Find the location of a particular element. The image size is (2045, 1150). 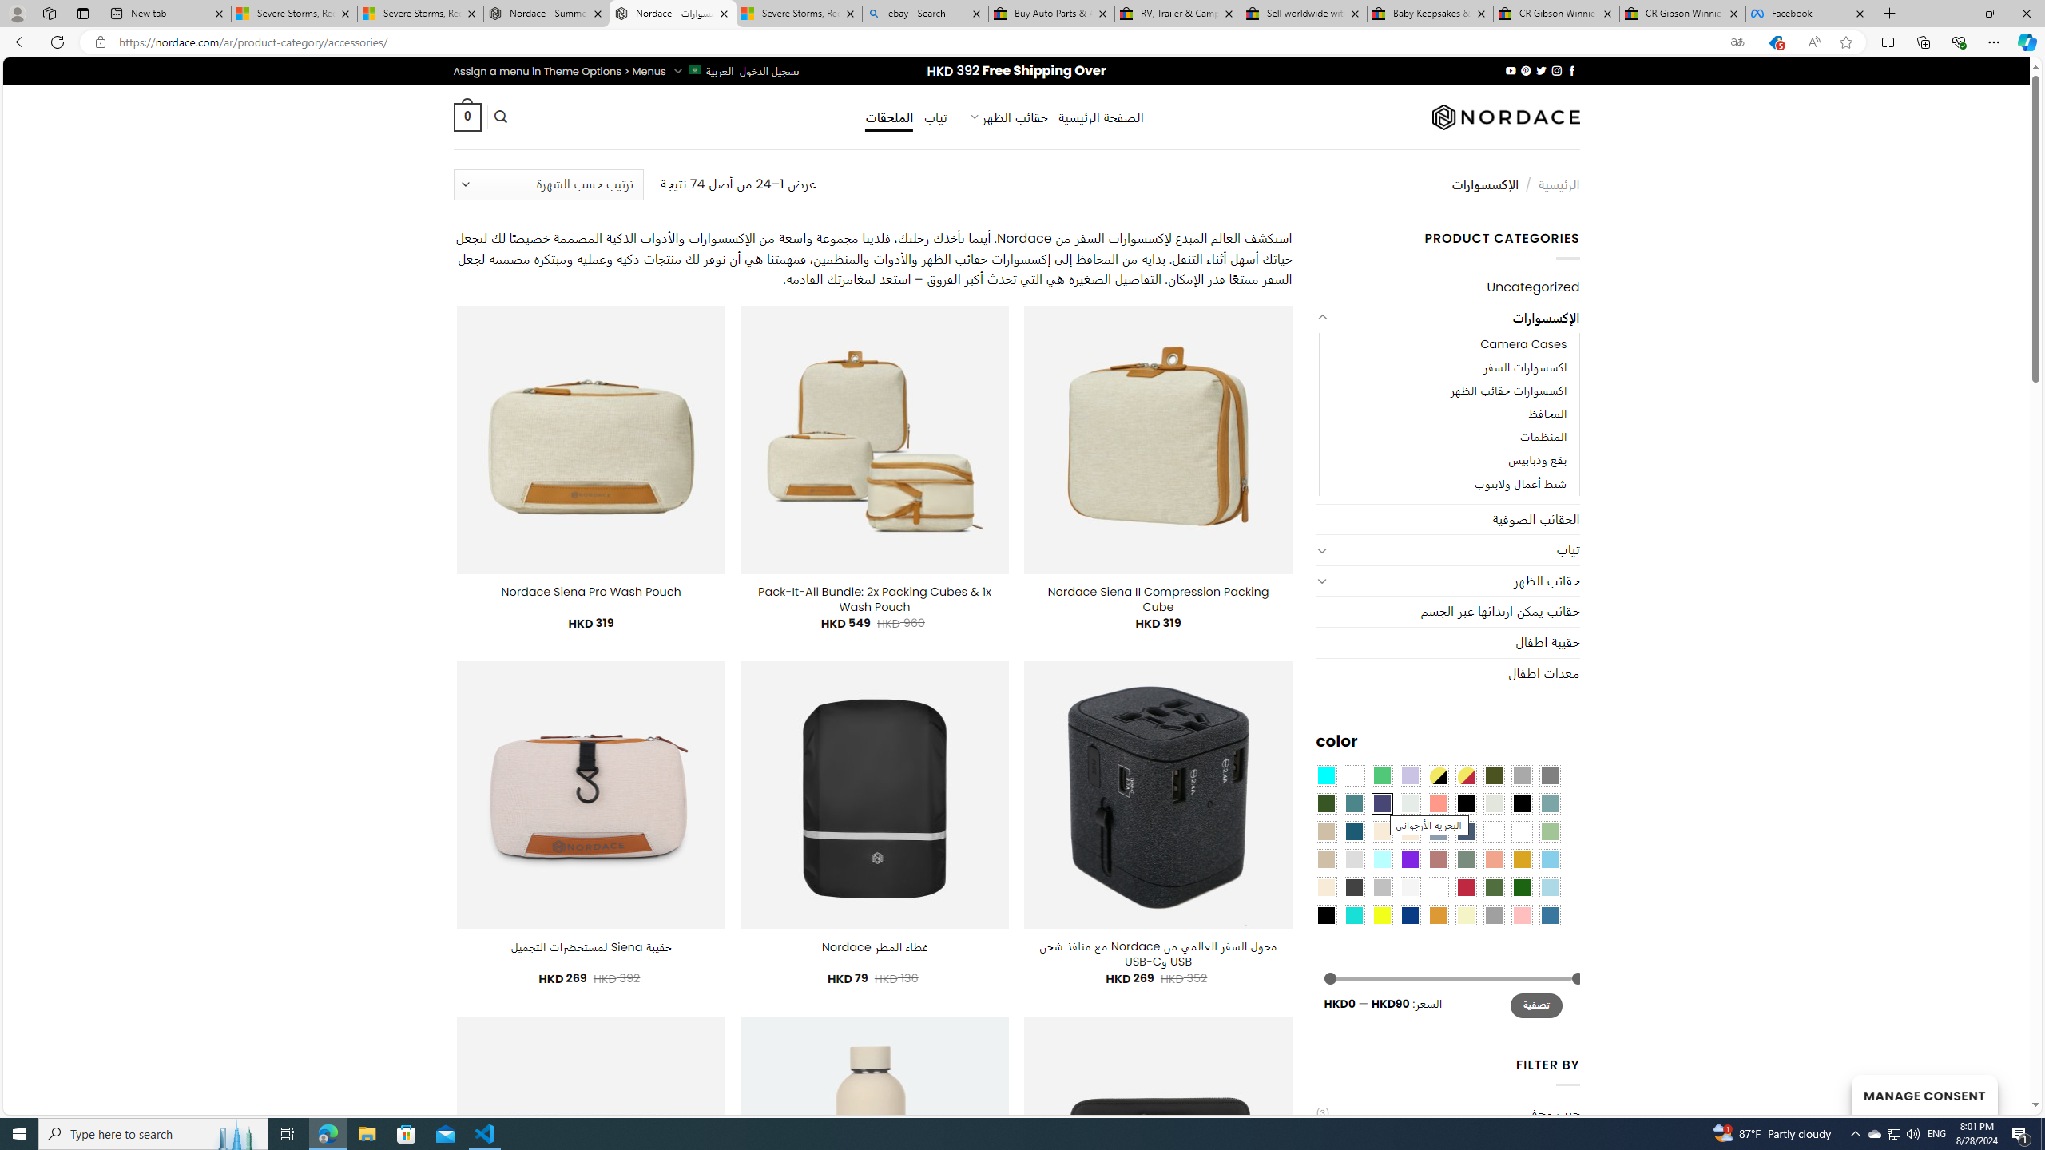

Sage is located at coordinates (1466, 859).